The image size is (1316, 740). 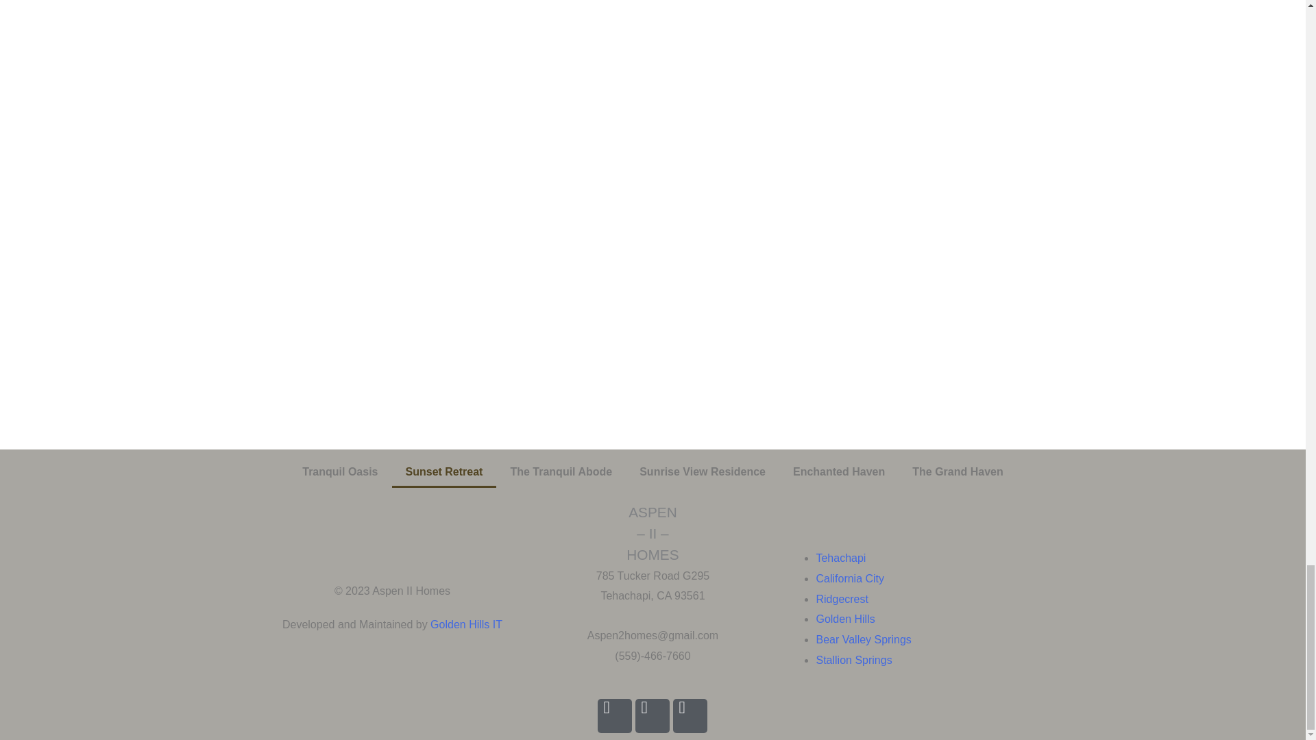 I want to click on California City, so click(x=850, y=578).